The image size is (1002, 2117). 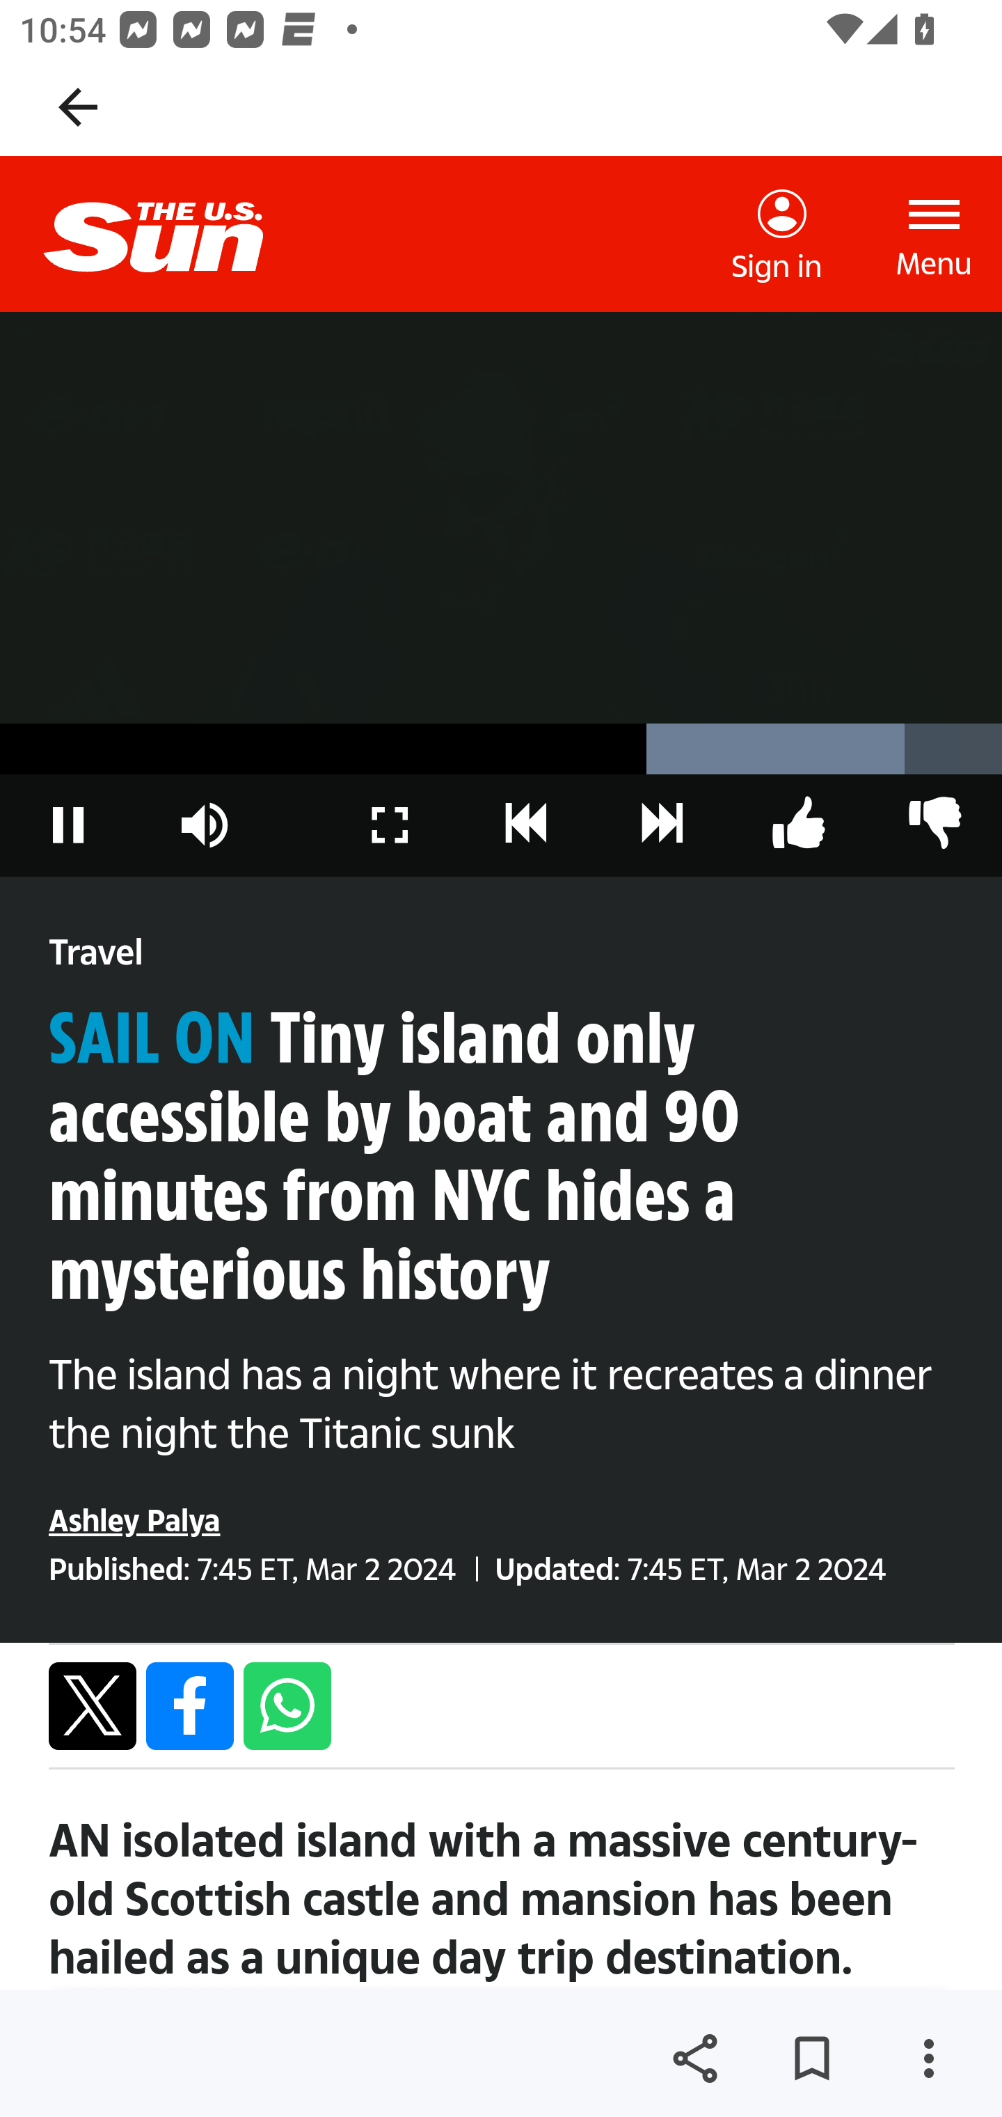 What do you see at coordinates (287, 1705) in the screenshot?
I see `Share by whatsapp` at bounding box center [287, 1705].